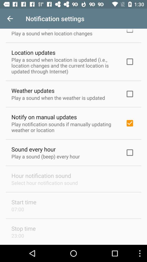  What do you see at coordinates (33, 52) in the screenshot?
I see `jump until location updates item` at bounding box center [33, 52].